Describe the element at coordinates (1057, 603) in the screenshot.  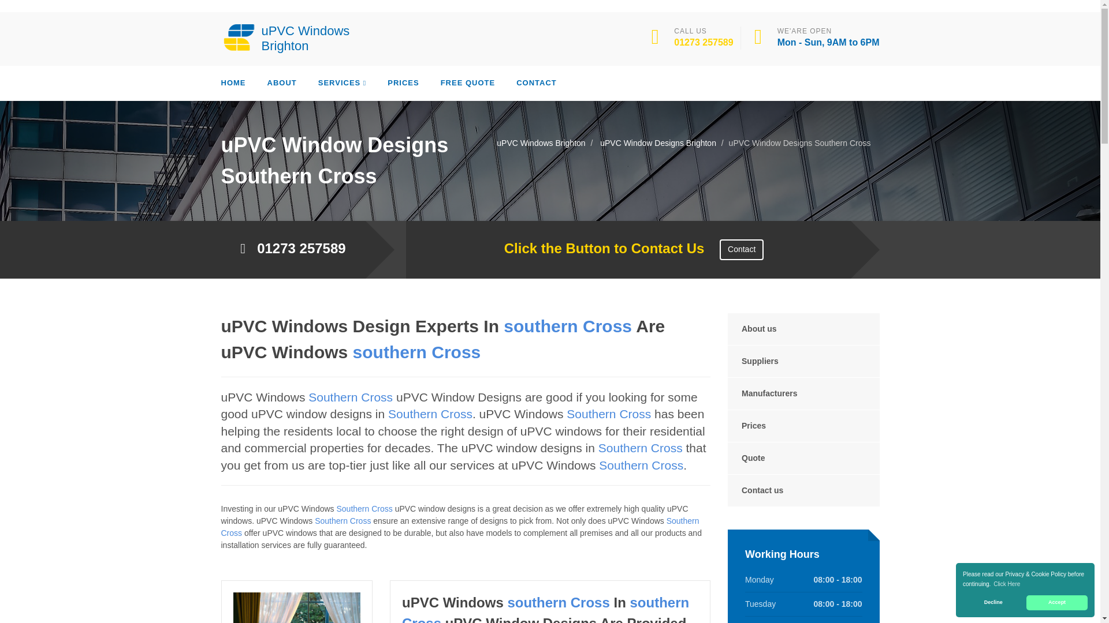
I see `Accept` at that location.